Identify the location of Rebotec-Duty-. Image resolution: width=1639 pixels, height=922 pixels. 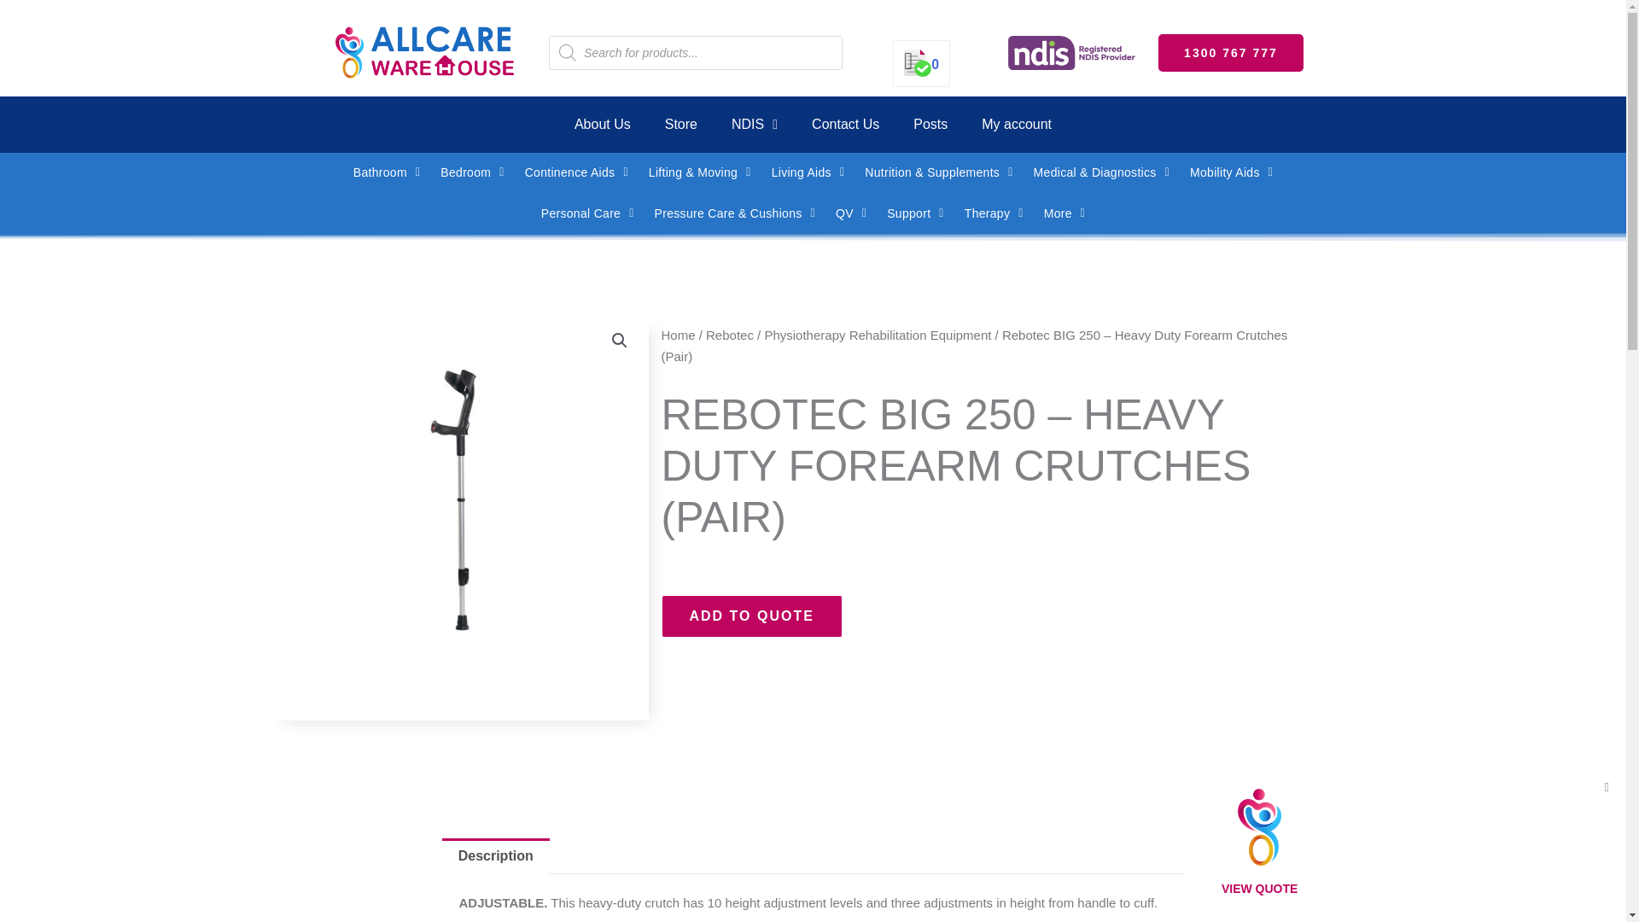
(458, 503).